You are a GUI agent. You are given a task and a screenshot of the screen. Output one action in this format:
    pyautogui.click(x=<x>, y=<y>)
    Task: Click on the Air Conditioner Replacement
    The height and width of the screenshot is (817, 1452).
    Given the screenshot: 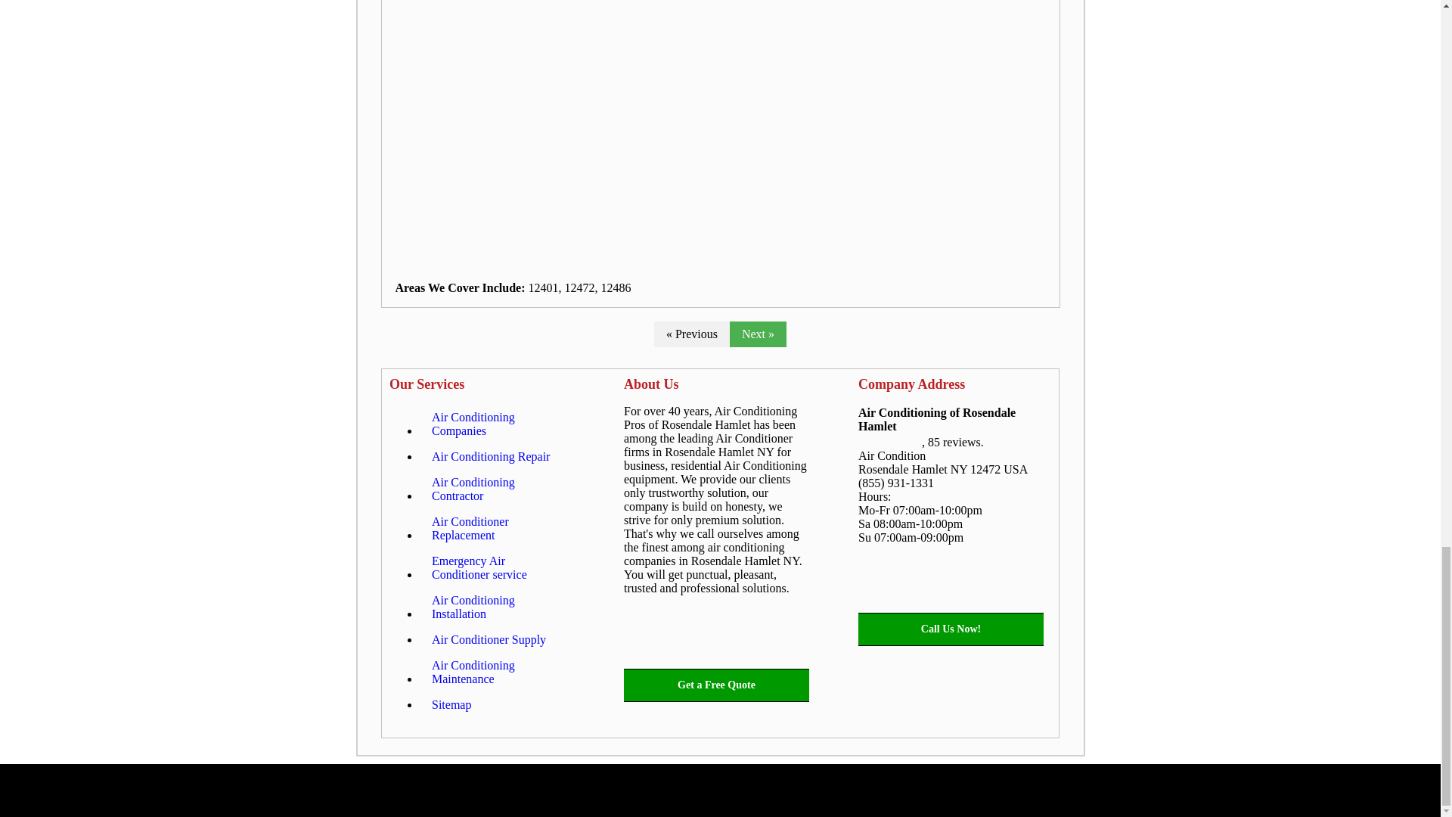 What is the action you would take?
    pyautogui.click(x=497, y=528)
    